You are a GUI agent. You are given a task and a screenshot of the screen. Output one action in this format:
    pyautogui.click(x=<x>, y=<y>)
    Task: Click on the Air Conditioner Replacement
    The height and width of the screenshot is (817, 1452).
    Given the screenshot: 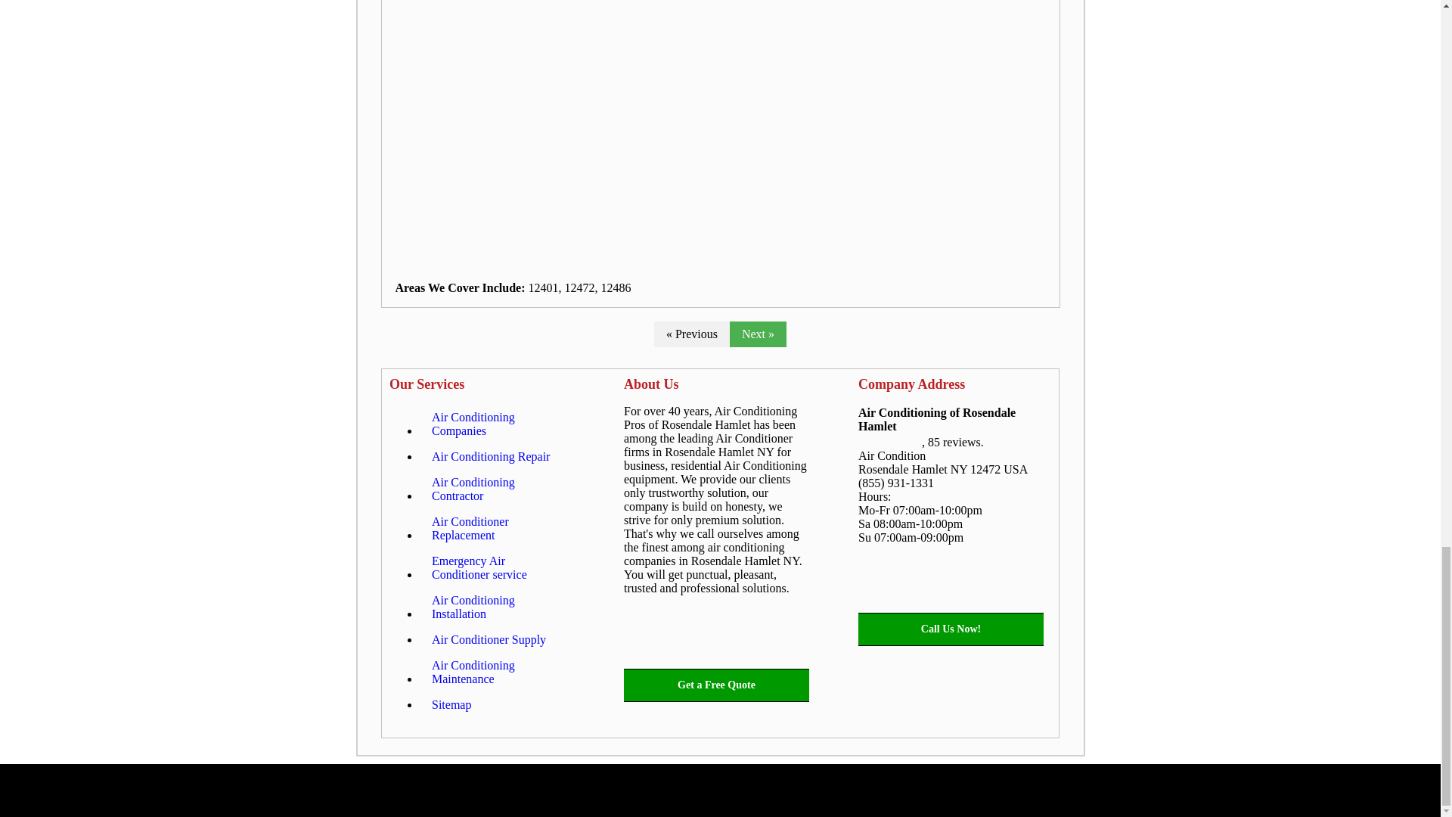 What is the action you would take?
    pyautogui.click(x=497, y=528)
    